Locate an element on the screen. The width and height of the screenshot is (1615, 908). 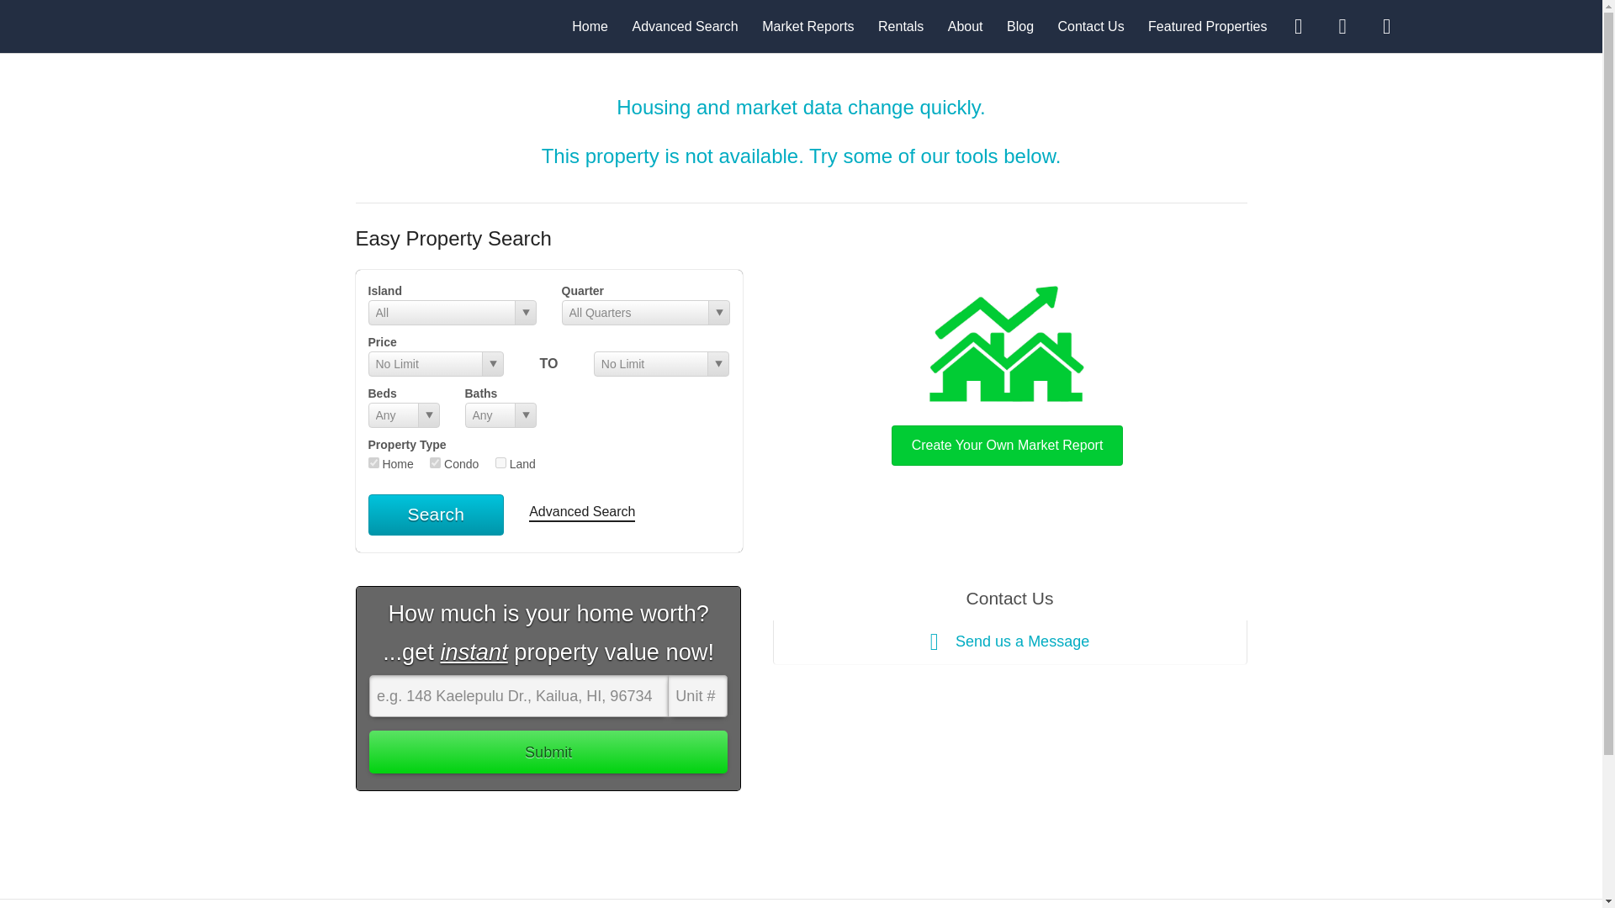
Contact Us is located at coordinates (1090, 25).